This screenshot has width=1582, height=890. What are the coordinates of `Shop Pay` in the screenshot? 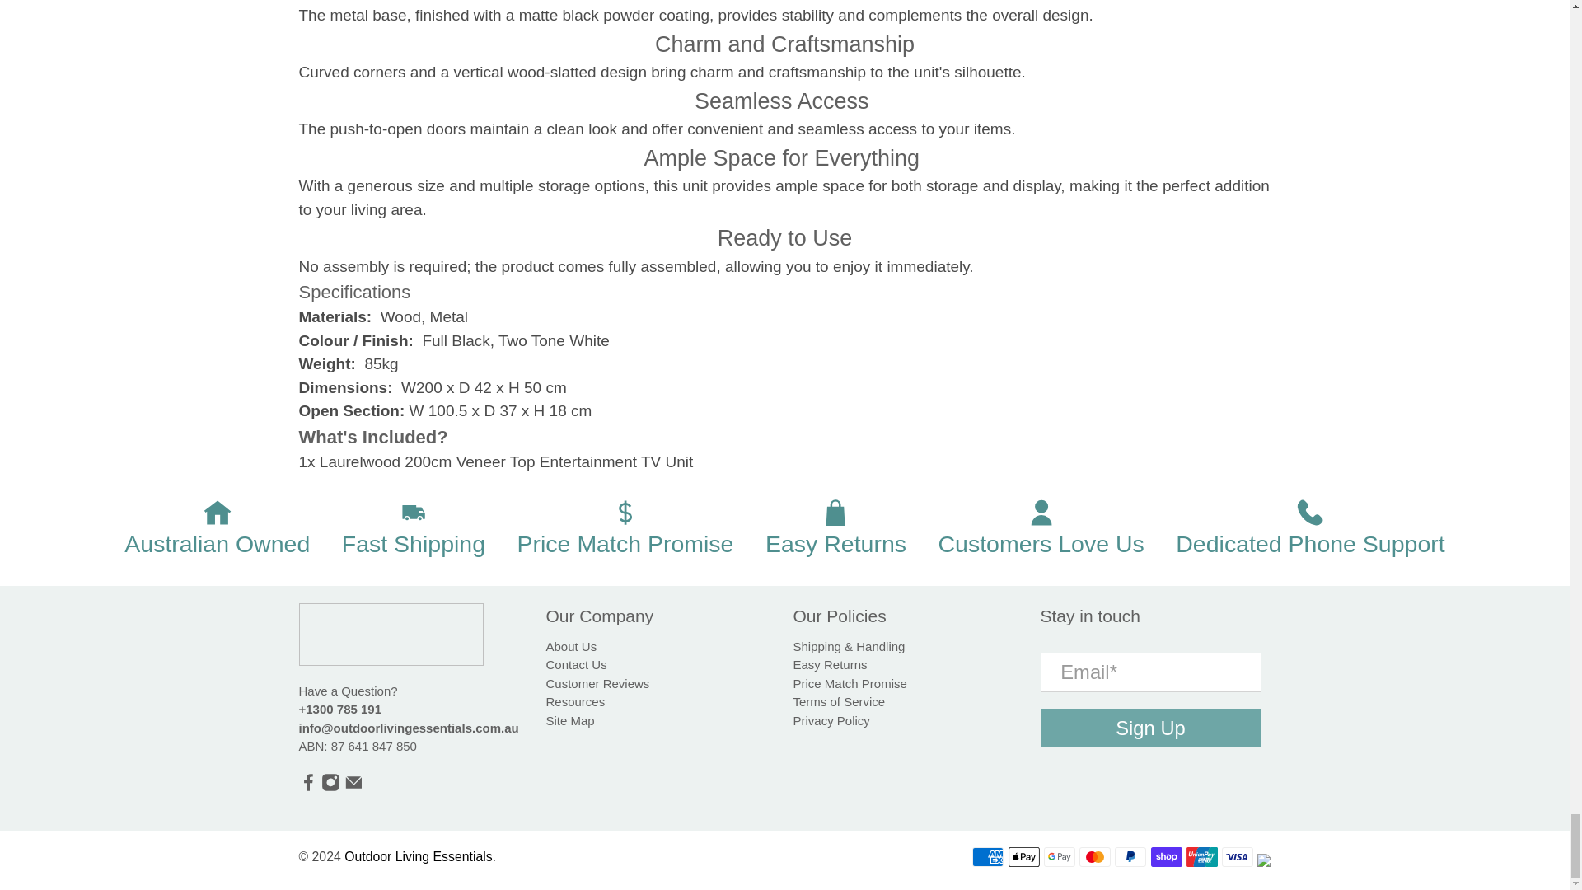 It's located at (1167, 857).